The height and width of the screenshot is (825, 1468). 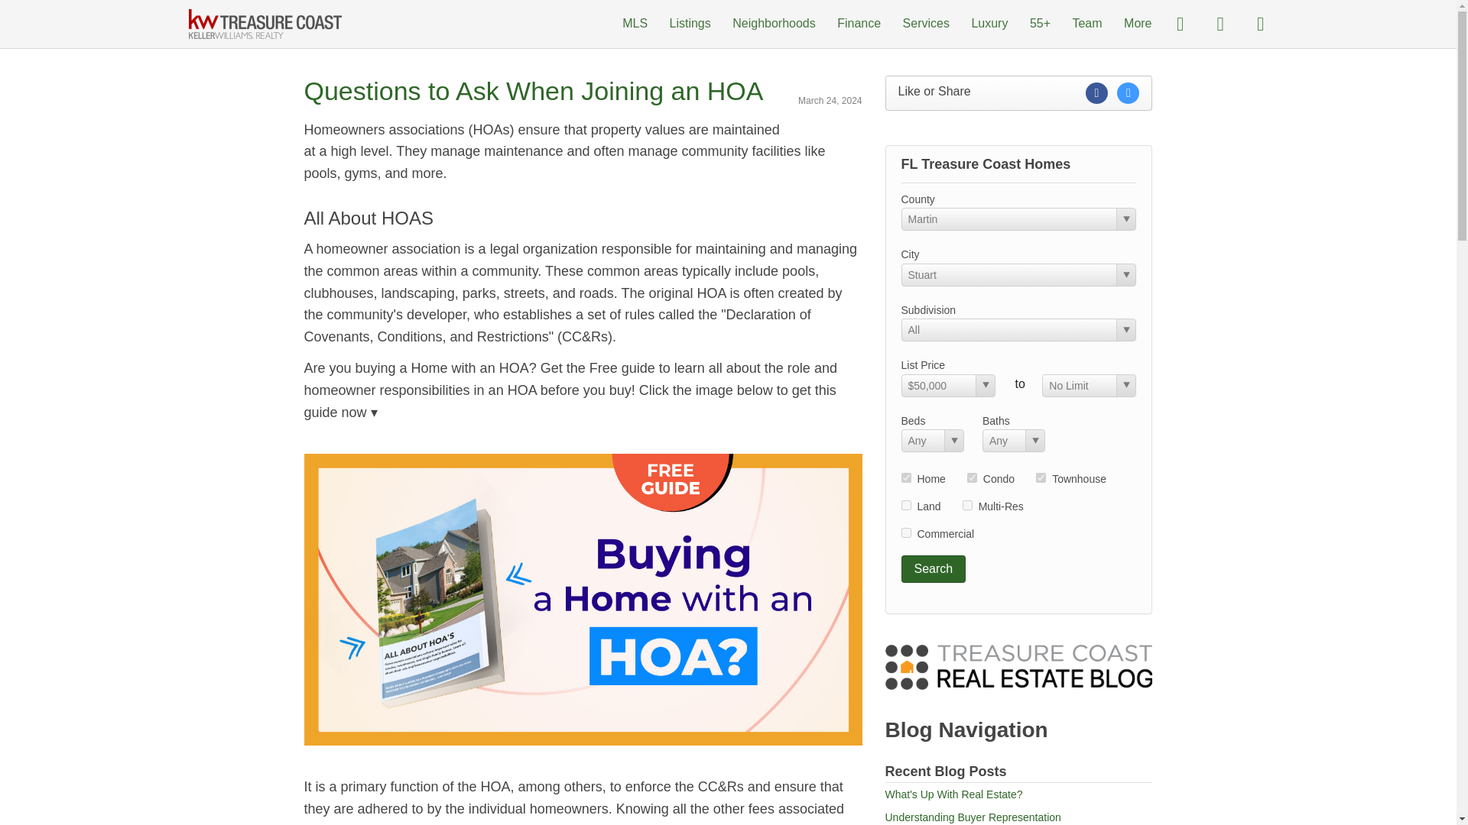 What do you see at coordinates (954, 794) in the screenshot?
I see `What's Up With Real Estate?` at bounding box center [954, 794].